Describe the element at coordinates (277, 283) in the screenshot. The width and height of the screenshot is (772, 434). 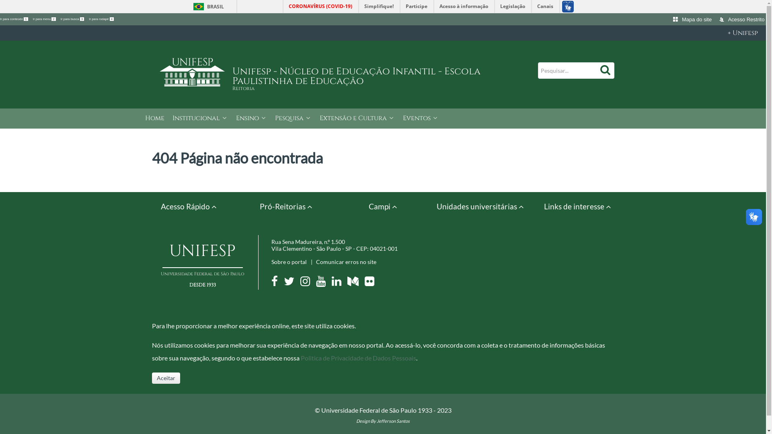
I see `Facebook Unifesp` at that location.